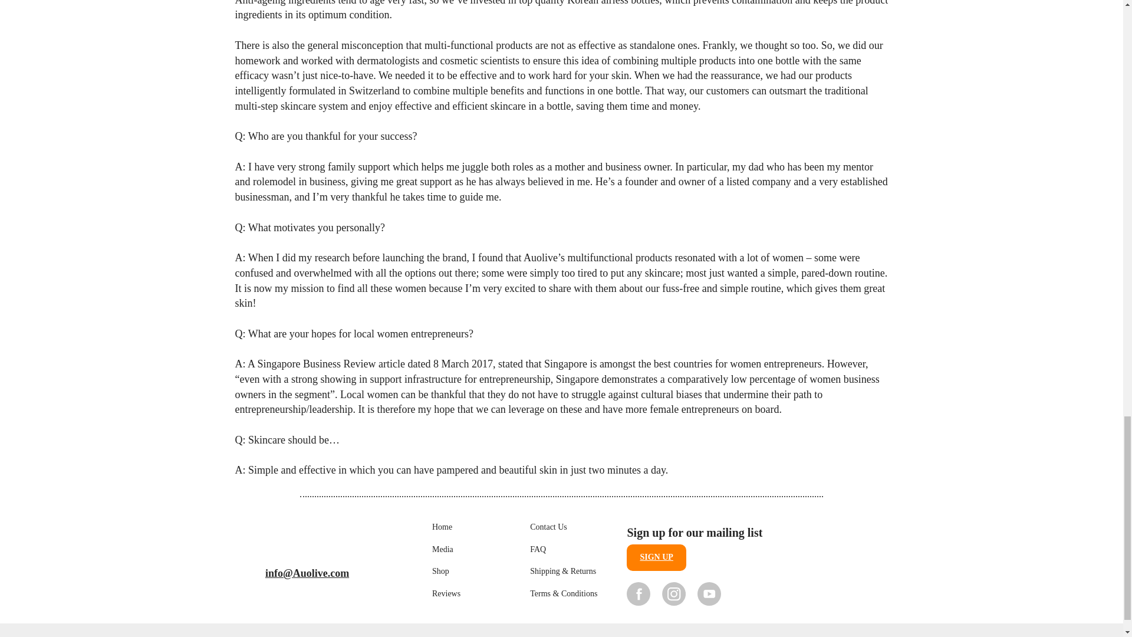  Describe the element at coordinates (538, 550) in the screenshot. I see `FAQ` at that location.